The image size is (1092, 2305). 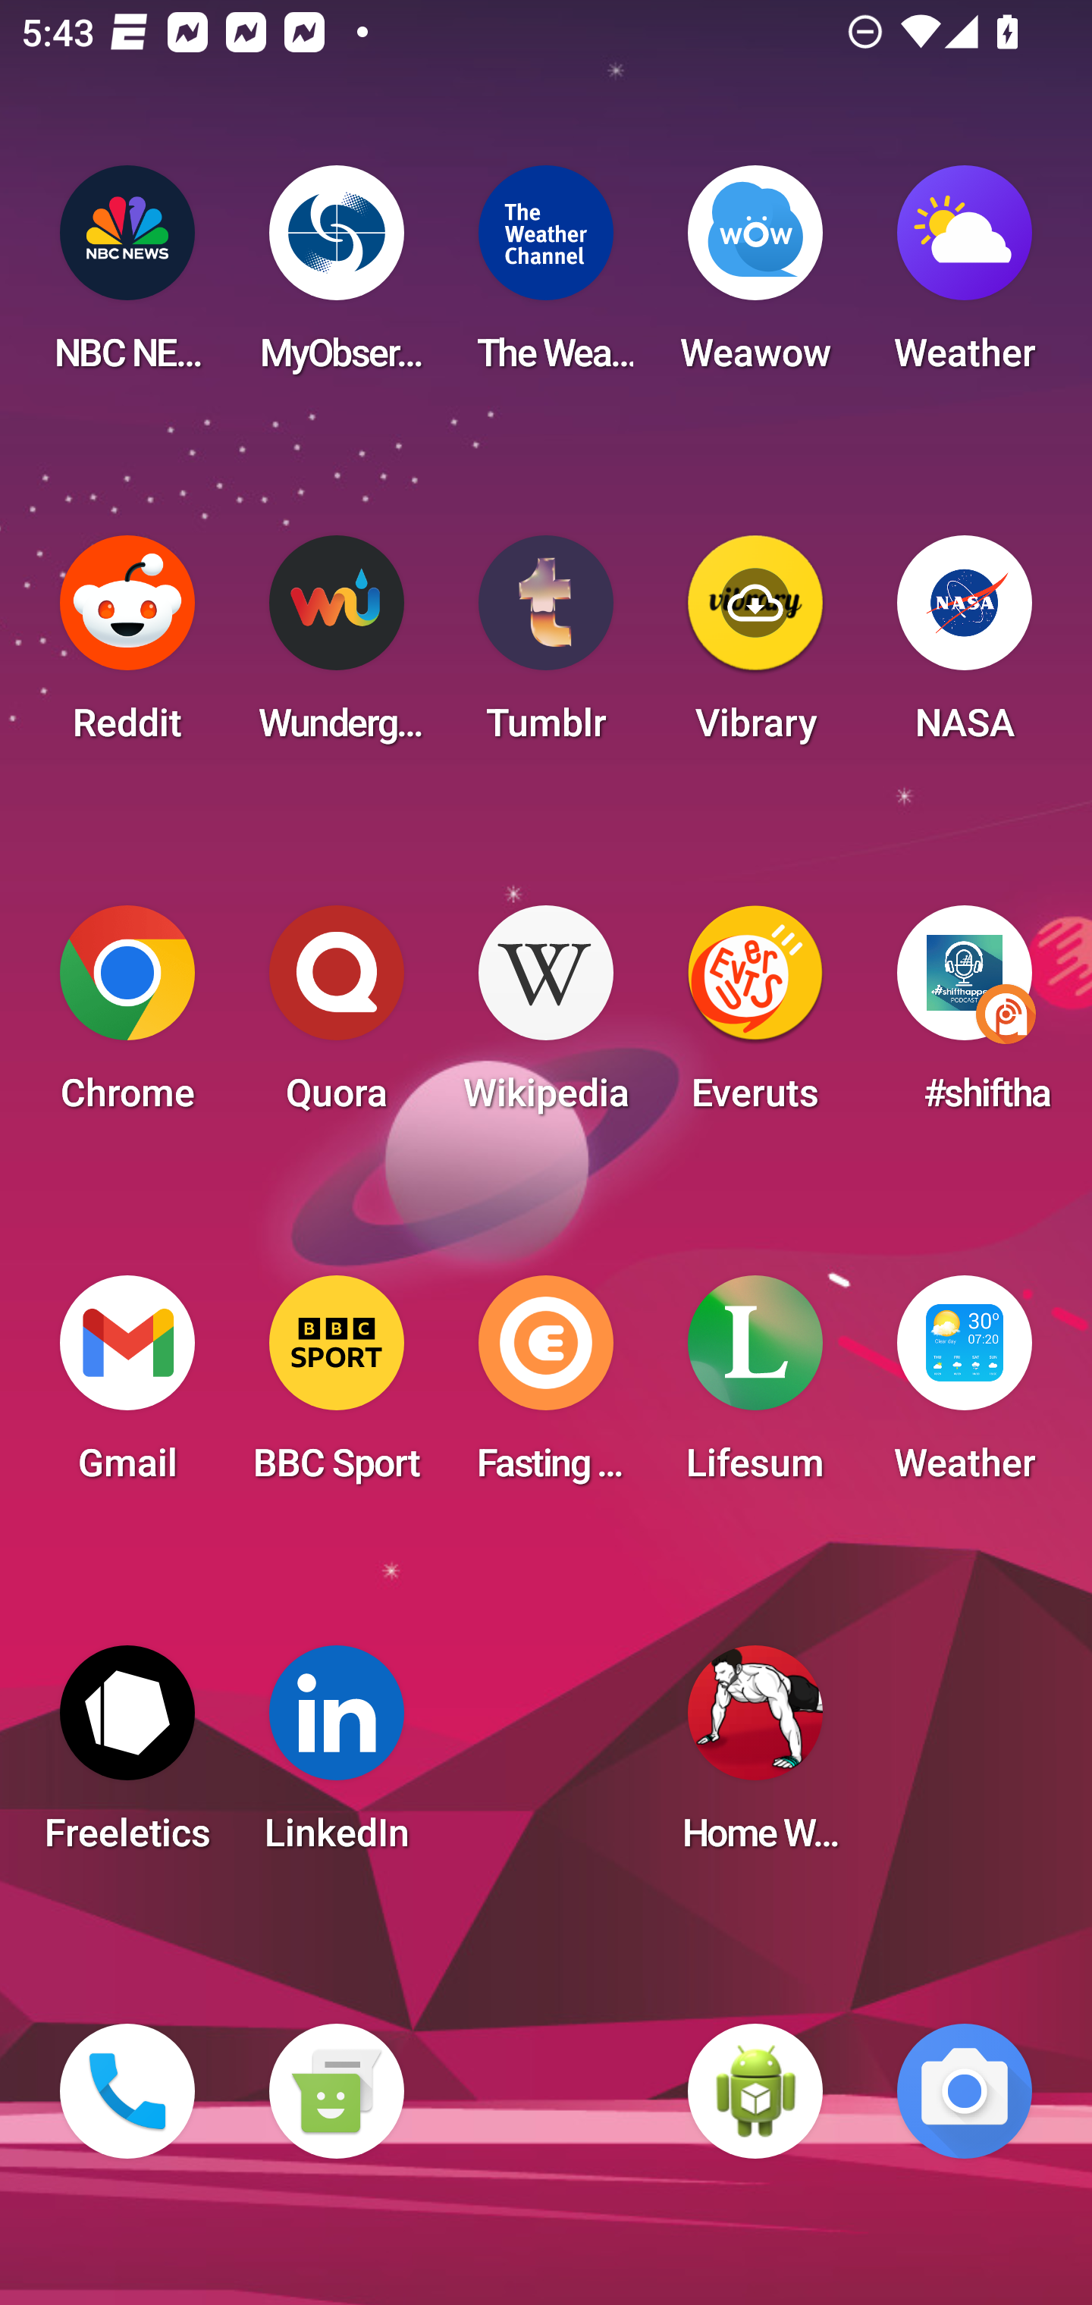 What do you see at coordinates (755, 1018) in the screenshot?
I see `Everuts` at bounding box center [755, 1018].